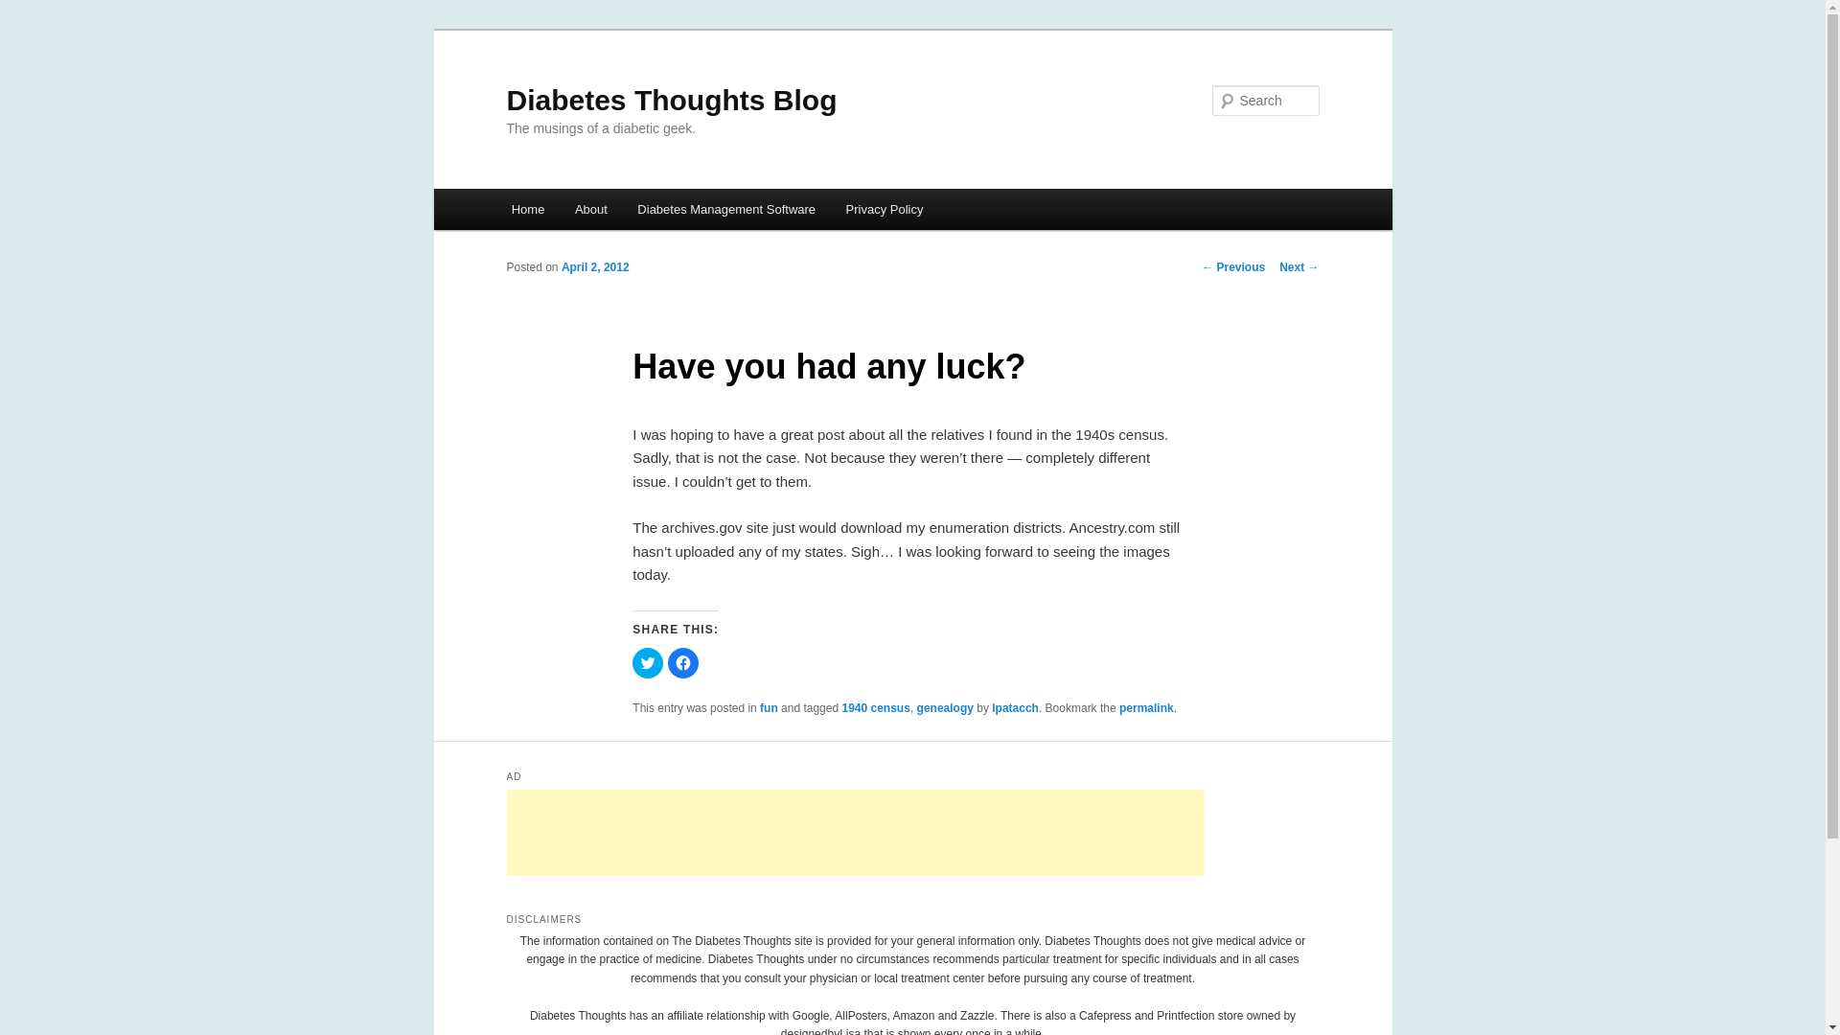 Image resolution: width=1840 pixels, height=1035 pixels. I want to click on Diabetes Management Software, so click(726, 209).